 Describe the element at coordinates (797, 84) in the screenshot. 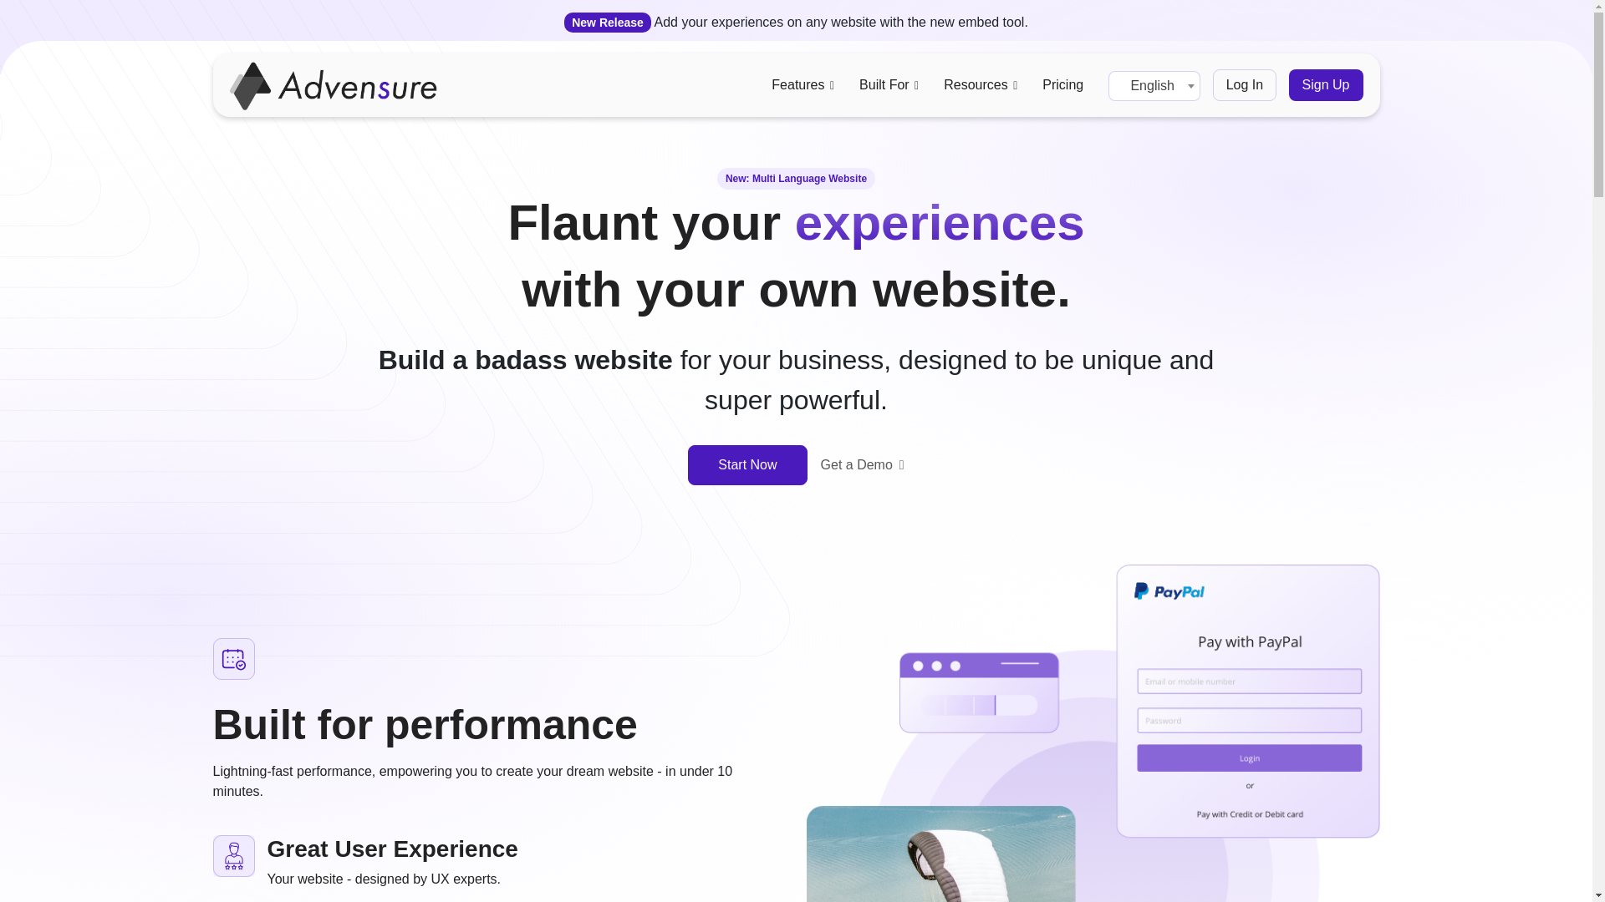

I see `Features` at that location.